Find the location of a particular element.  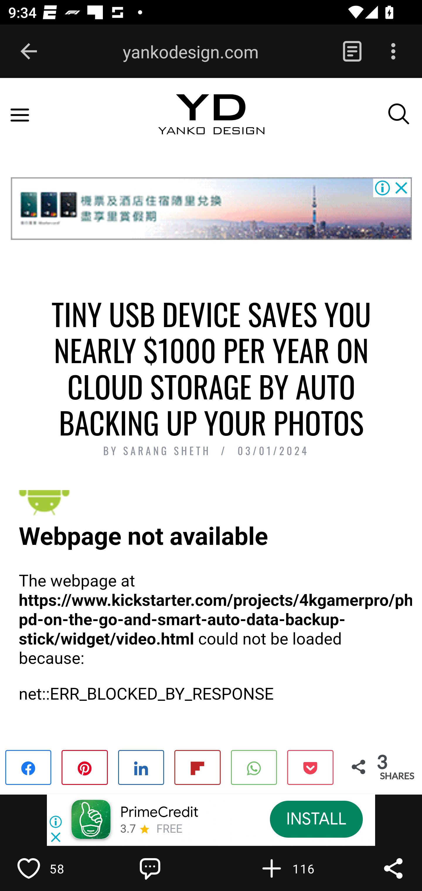

Share is located at coordinates (393, 868).